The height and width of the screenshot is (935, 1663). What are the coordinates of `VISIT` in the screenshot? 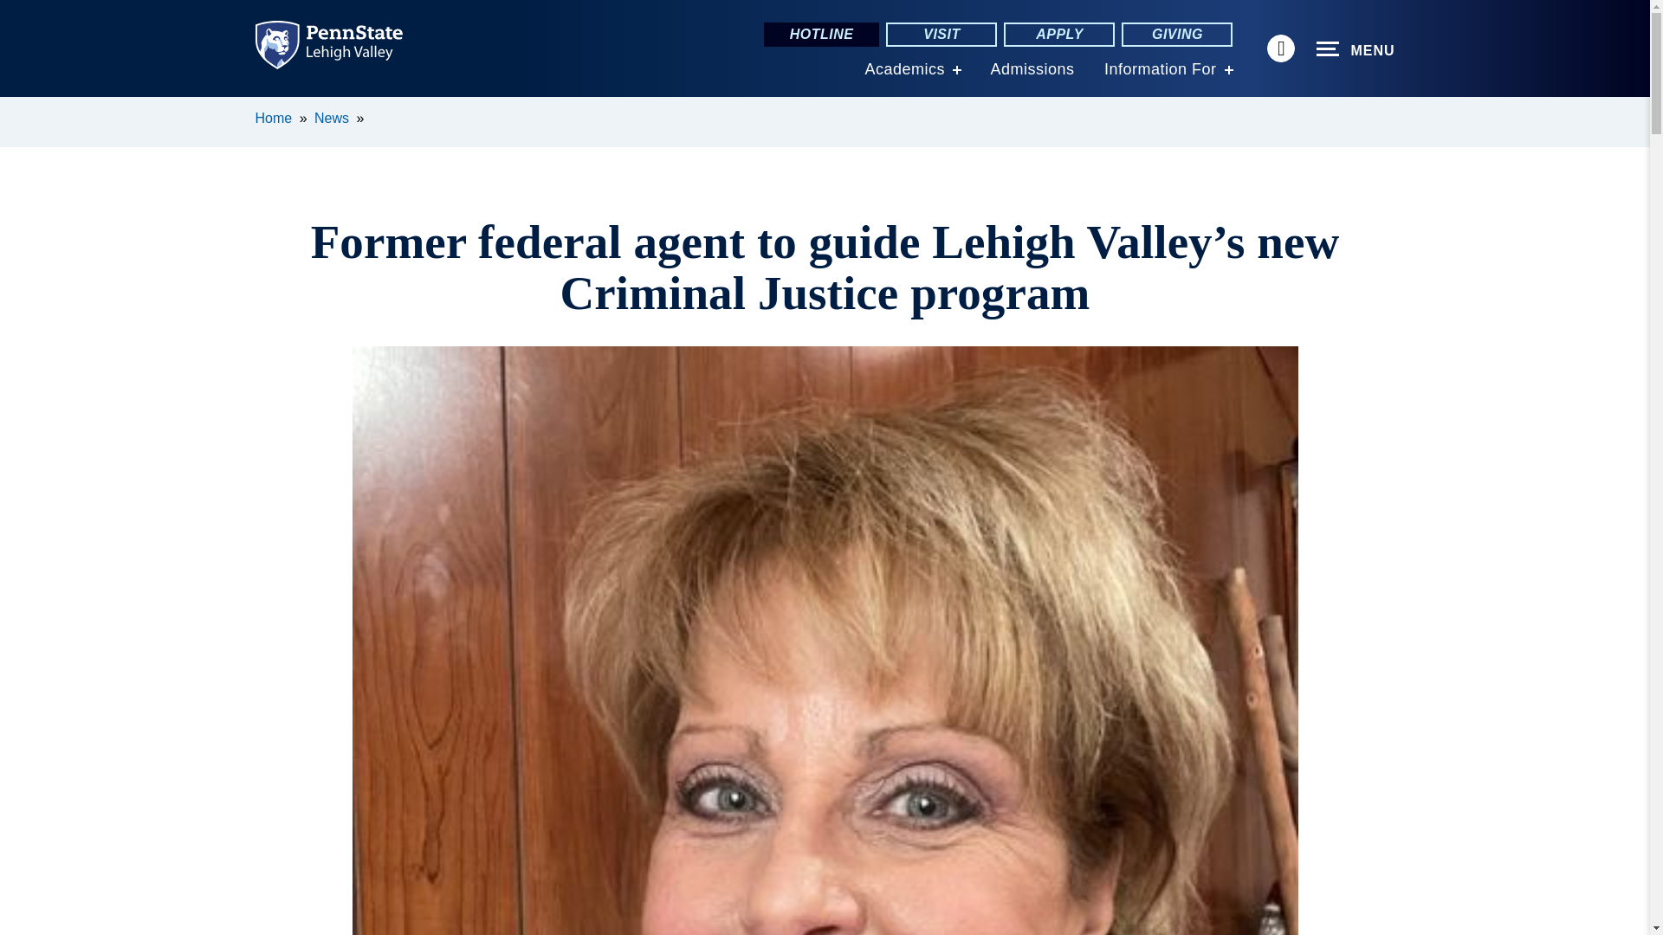 It's located at (941, 35).